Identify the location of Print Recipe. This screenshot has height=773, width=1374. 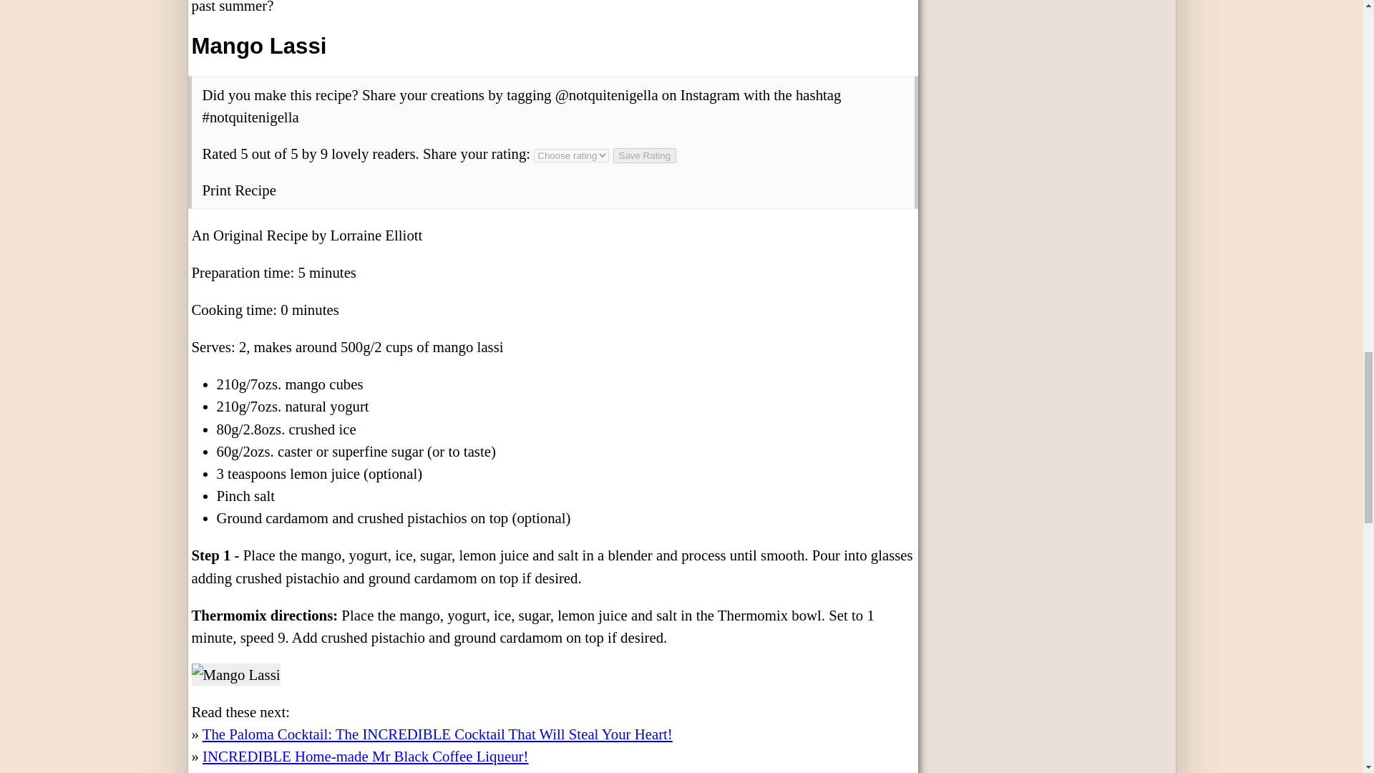
(239, 189).